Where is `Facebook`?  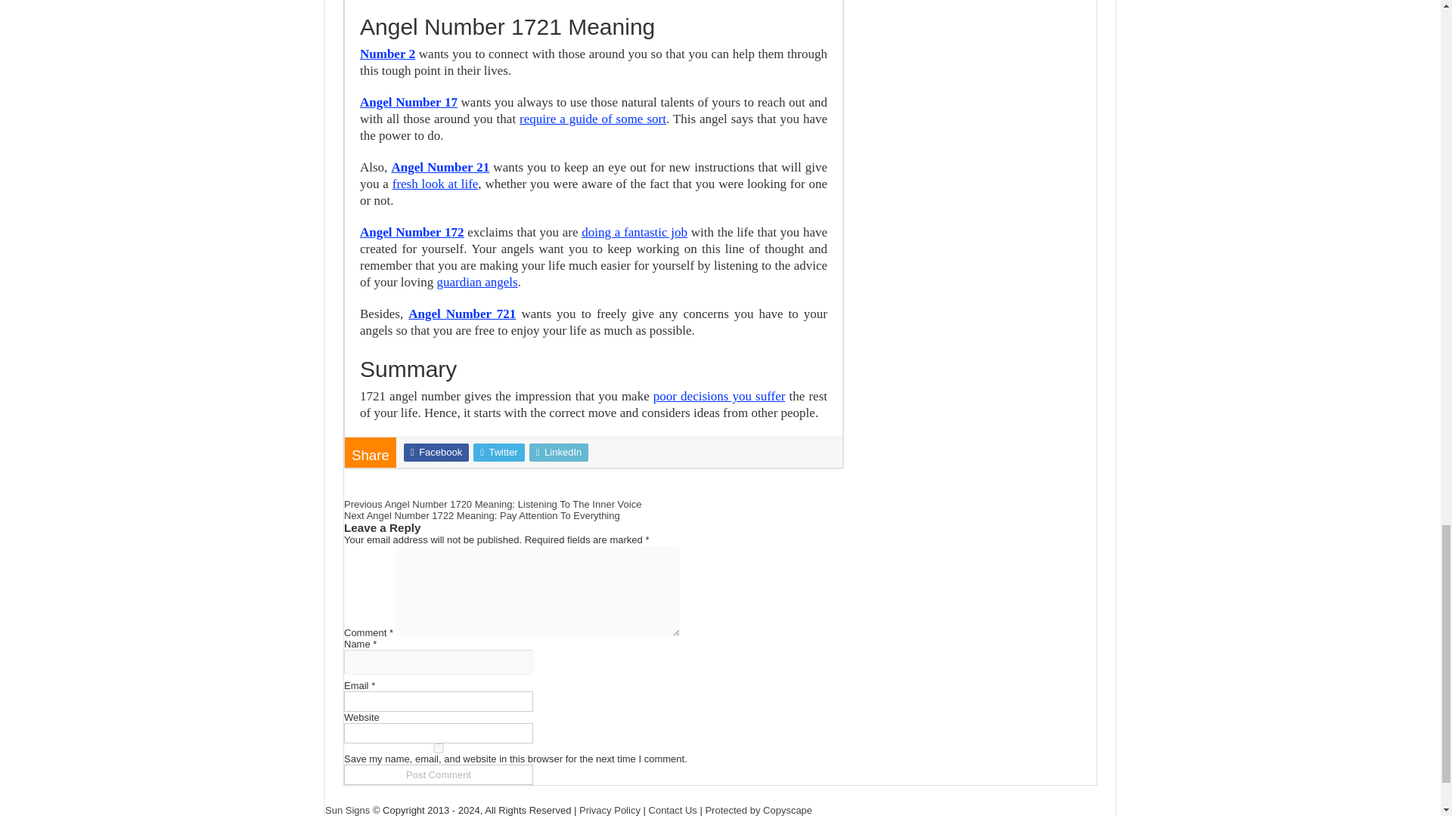 Facebook is located at coordinates (436, 453).